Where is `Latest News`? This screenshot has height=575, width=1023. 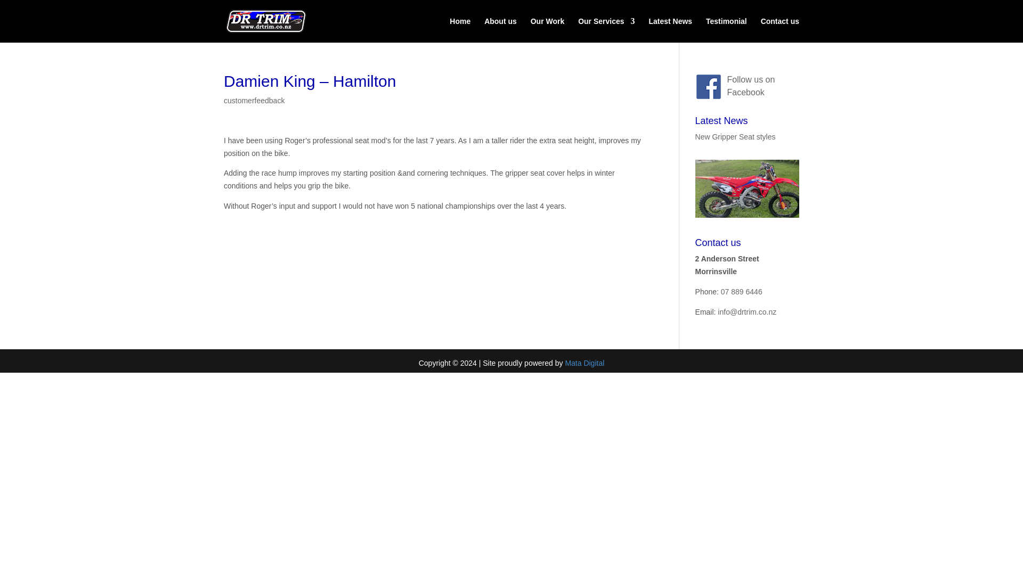
Latest News is located at coordinates (670, 30).